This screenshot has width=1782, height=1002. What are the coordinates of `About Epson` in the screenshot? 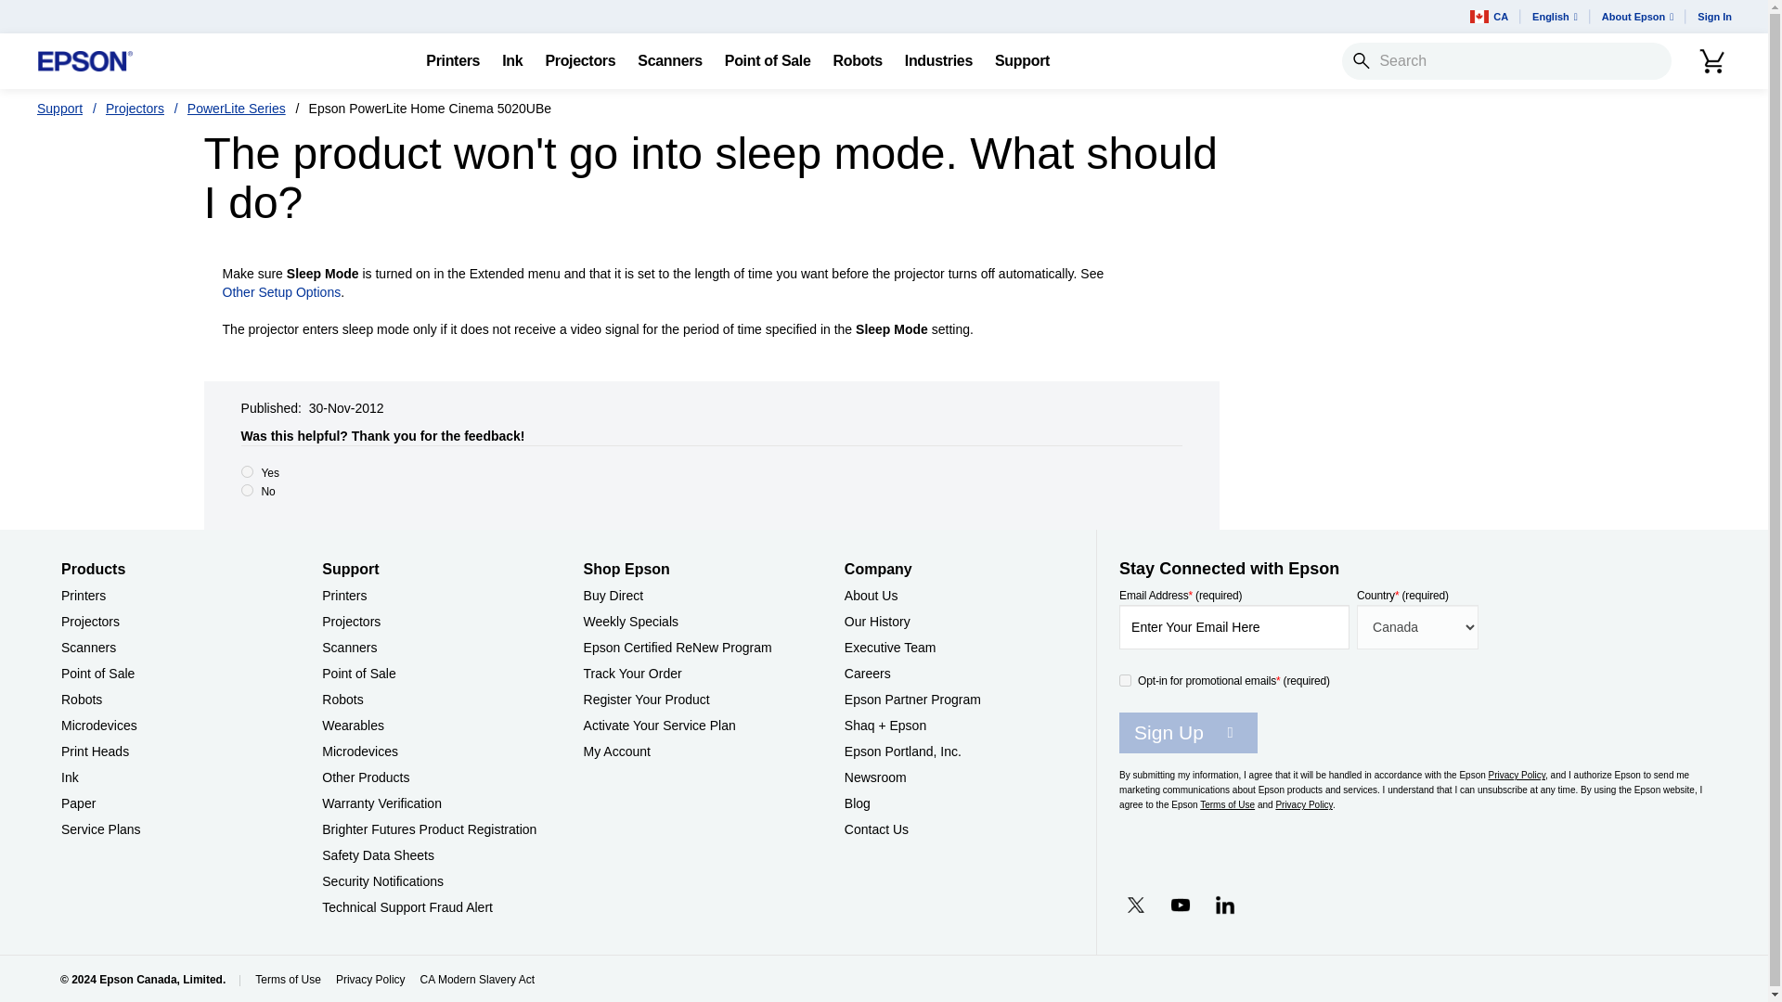 It's located at (1637, 17).